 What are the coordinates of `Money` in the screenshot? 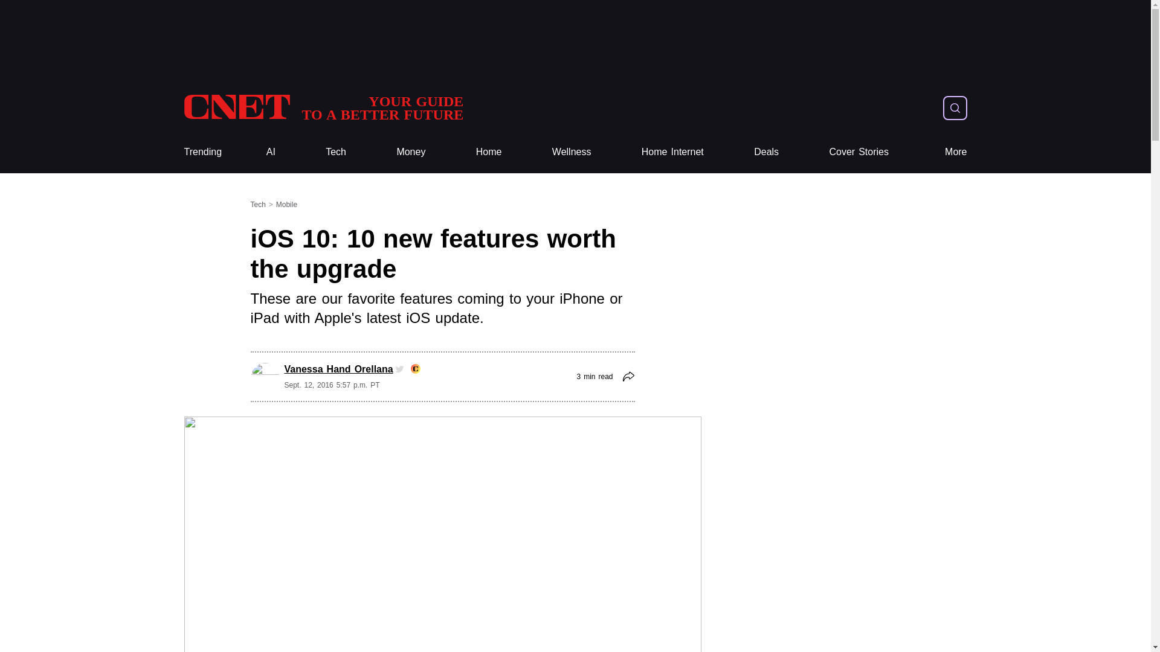 It's located at (336, 152).